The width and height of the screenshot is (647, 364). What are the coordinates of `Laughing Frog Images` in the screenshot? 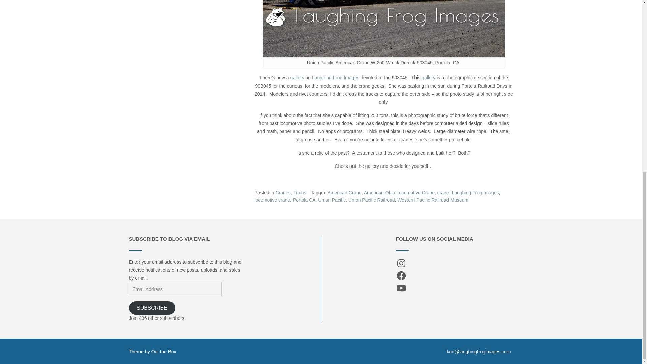 It's located at (475, 192).